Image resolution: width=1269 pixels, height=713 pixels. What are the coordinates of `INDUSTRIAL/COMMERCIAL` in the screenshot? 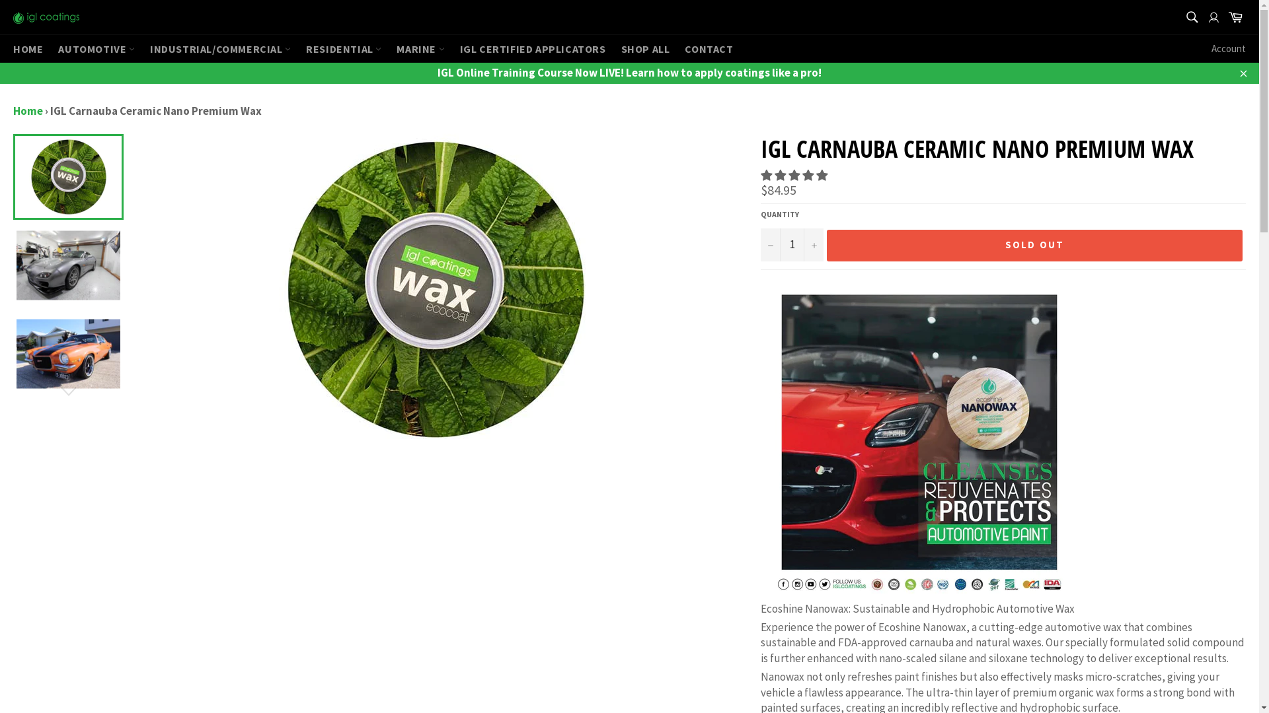 It's located at (221, 49).